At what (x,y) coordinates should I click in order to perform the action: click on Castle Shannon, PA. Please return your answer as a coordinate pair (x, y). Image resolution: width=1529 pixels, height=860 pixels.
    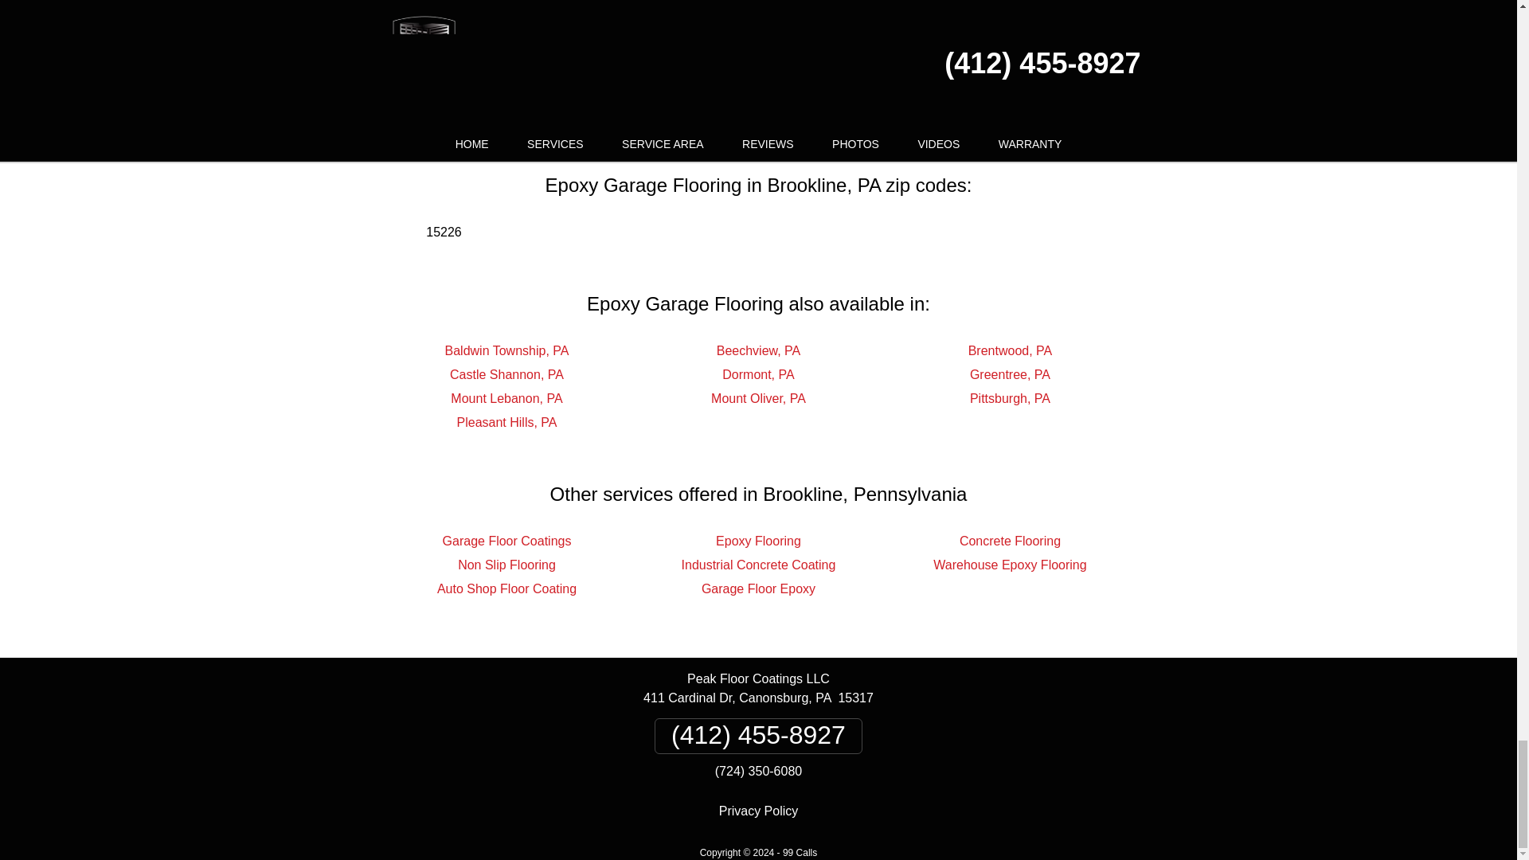
    Looking at the image, I should click on (506, 374).